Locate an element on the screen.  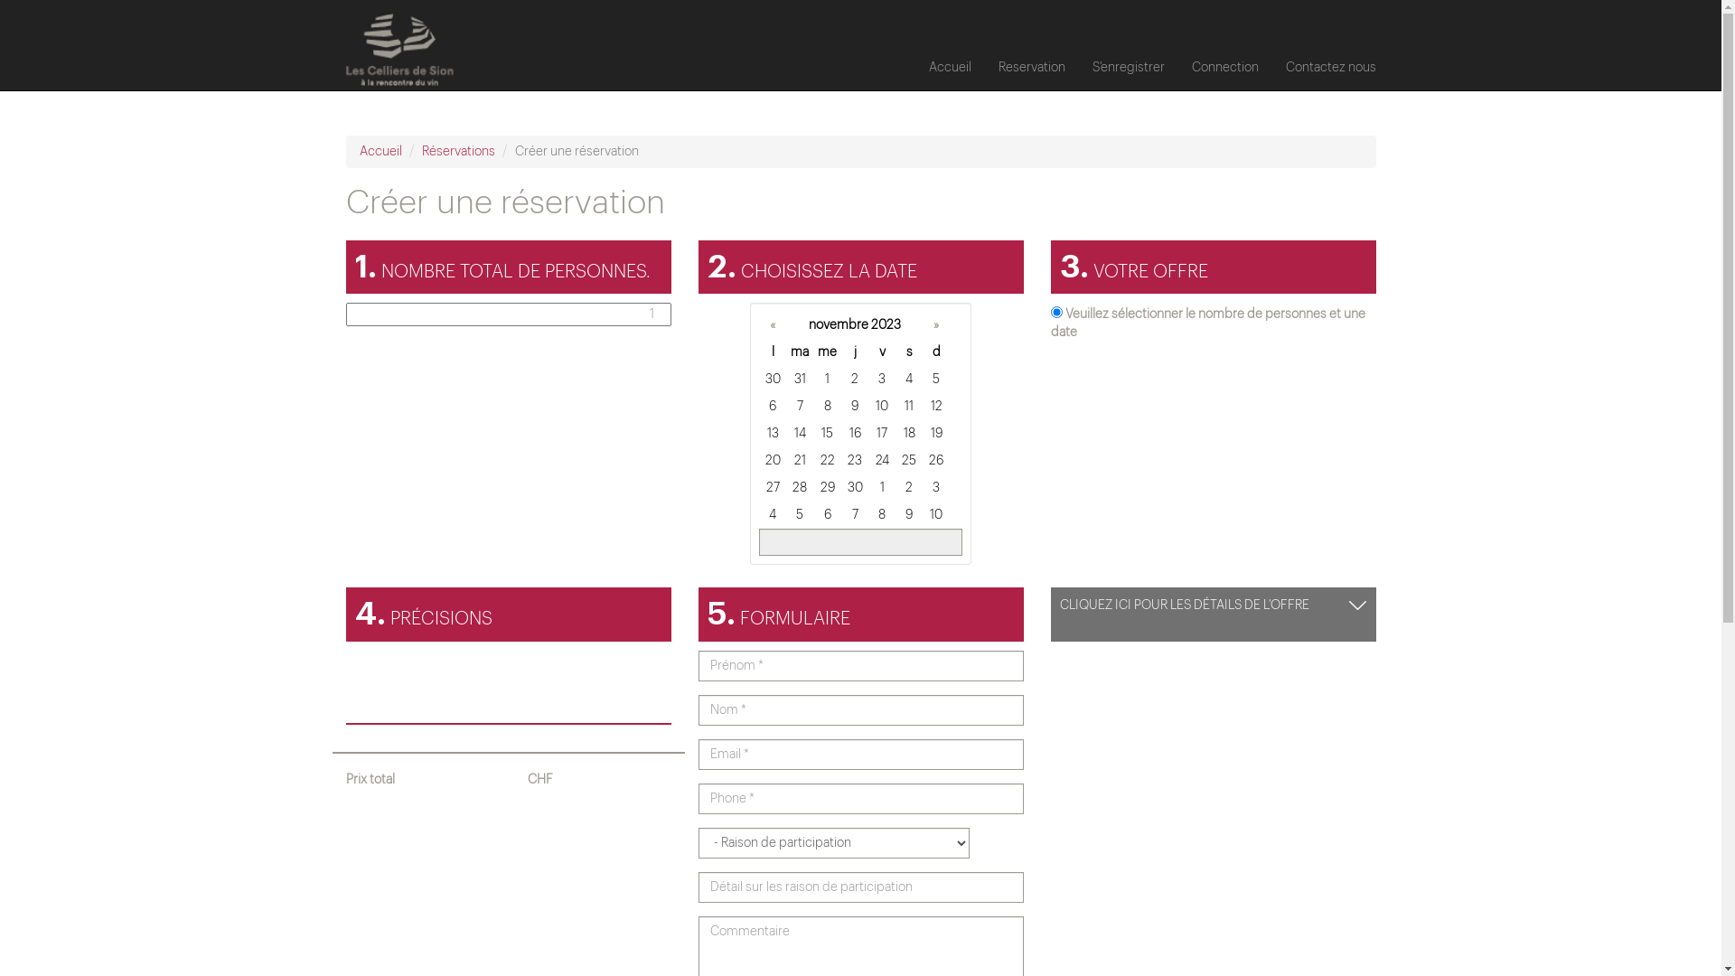
Reservation is located at coordinates (1032, 68).